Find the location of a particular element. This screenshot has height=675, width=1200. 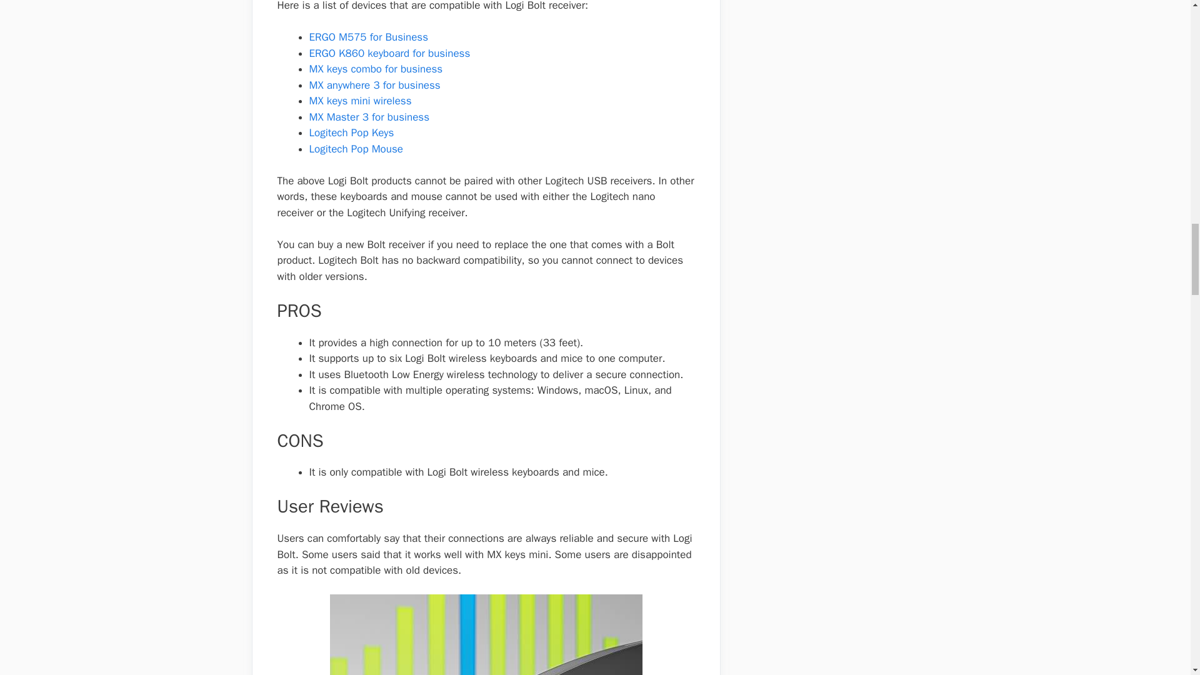

Logitech Pop Mouse is located at coordinates (355, 149).